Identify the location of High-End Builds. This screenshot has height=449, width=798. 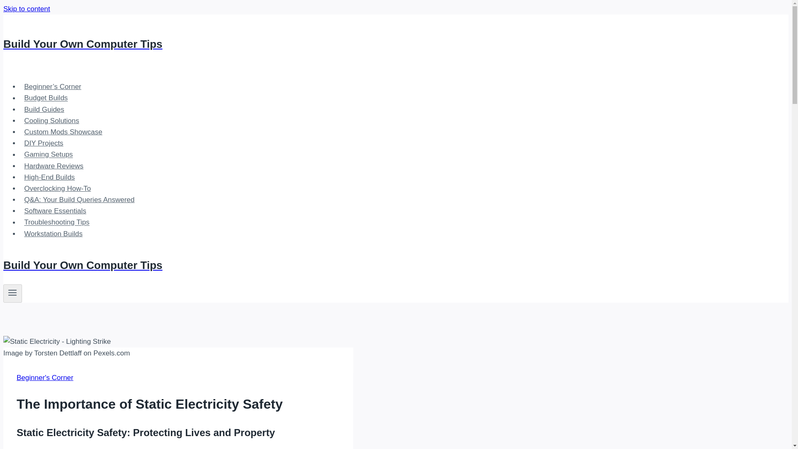
(49, 177).